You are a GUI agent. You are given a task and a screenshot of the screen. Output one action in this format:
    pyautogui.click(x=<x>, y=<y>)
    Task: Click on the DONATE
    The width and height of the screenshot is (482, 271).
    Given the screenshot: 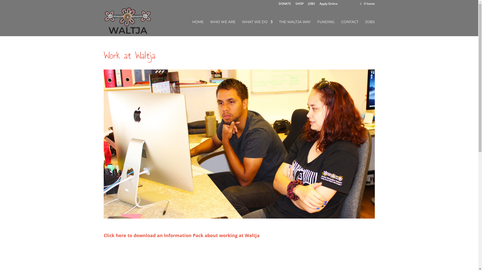 What is the action you would take?
    pyautogui.click(x=285, y=5)
    